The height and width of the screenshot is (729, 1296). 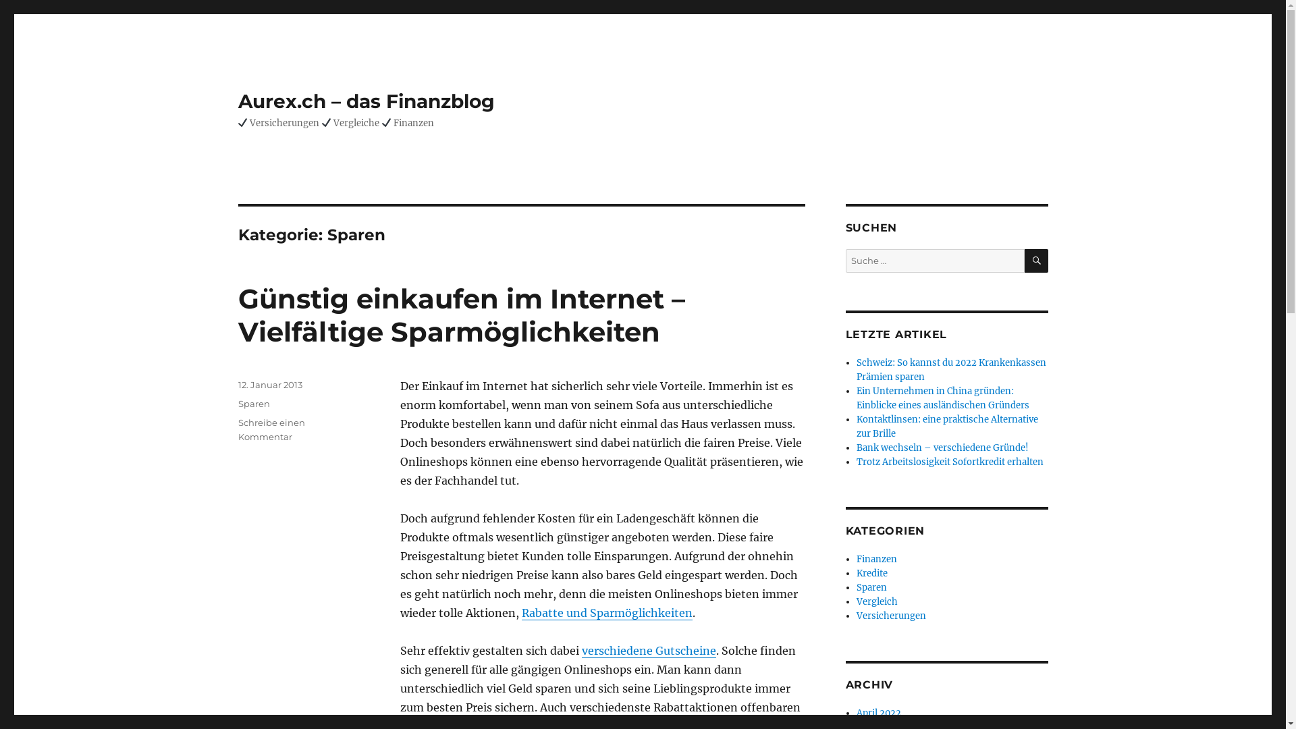 What do you see at coordinates (1037, 261) in the screenshot?
I see `SUCHEN` at bounding box center [1037, 261].